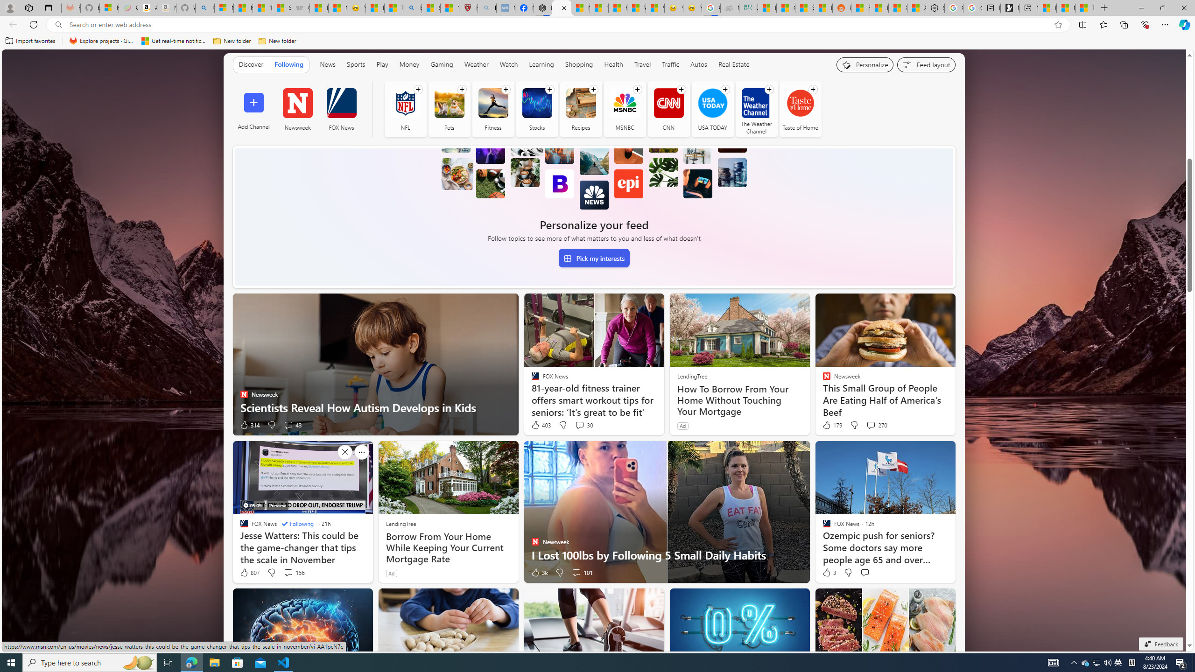 The image size is (1195, 672). I want to click on View comments 270 Comment, so click(876, 425).